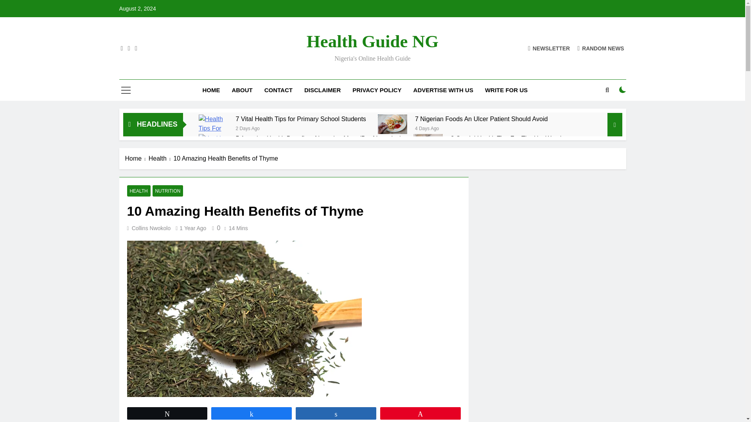  Describe the element at coordinates (376, 90) in the screenshot. I see `PRIVACY POLICY` at that location.